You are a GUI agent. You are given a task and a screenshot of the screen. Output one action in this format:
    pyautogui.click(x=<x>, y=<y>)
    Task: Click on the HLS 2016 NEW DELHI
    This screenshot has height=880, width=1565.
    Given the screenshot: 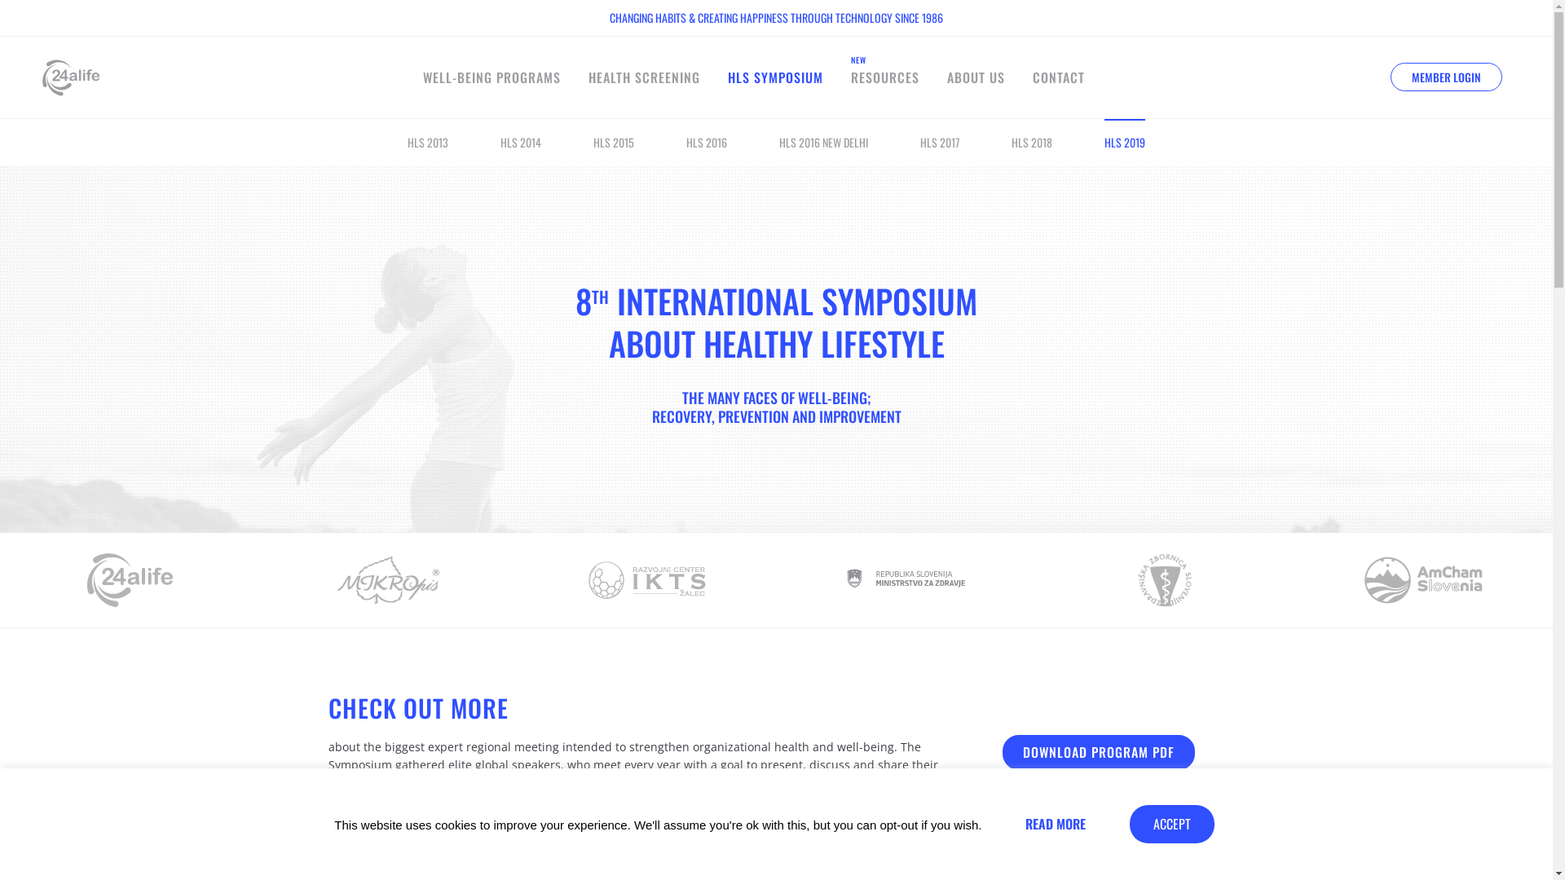 What is the action you would take?
    pyautogui.click(x=823, y=142)
    